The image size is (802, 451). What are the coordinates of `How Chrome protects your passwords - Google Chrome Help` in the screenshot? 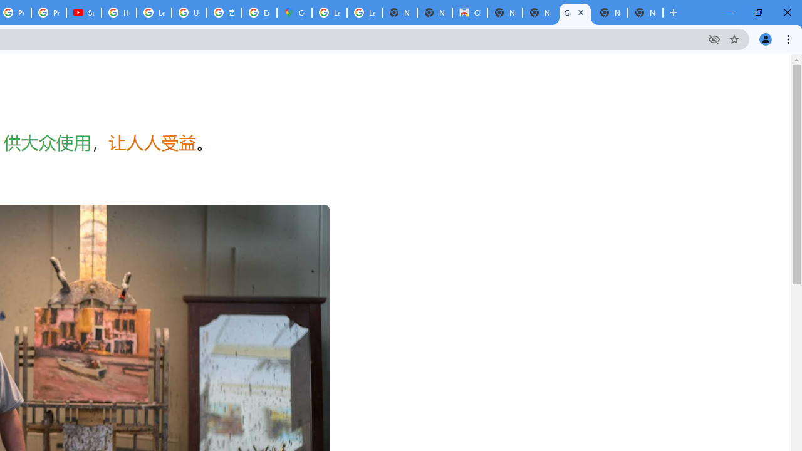 It's located at (119, 13).